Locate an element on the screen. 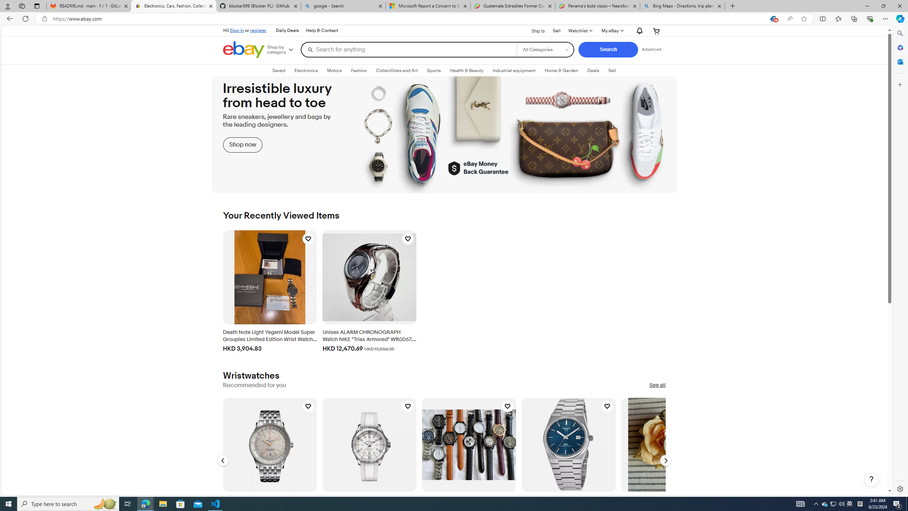 This screenshot has width=908, height=511. Help, opens dialogs is located at coordinates (871, 480).